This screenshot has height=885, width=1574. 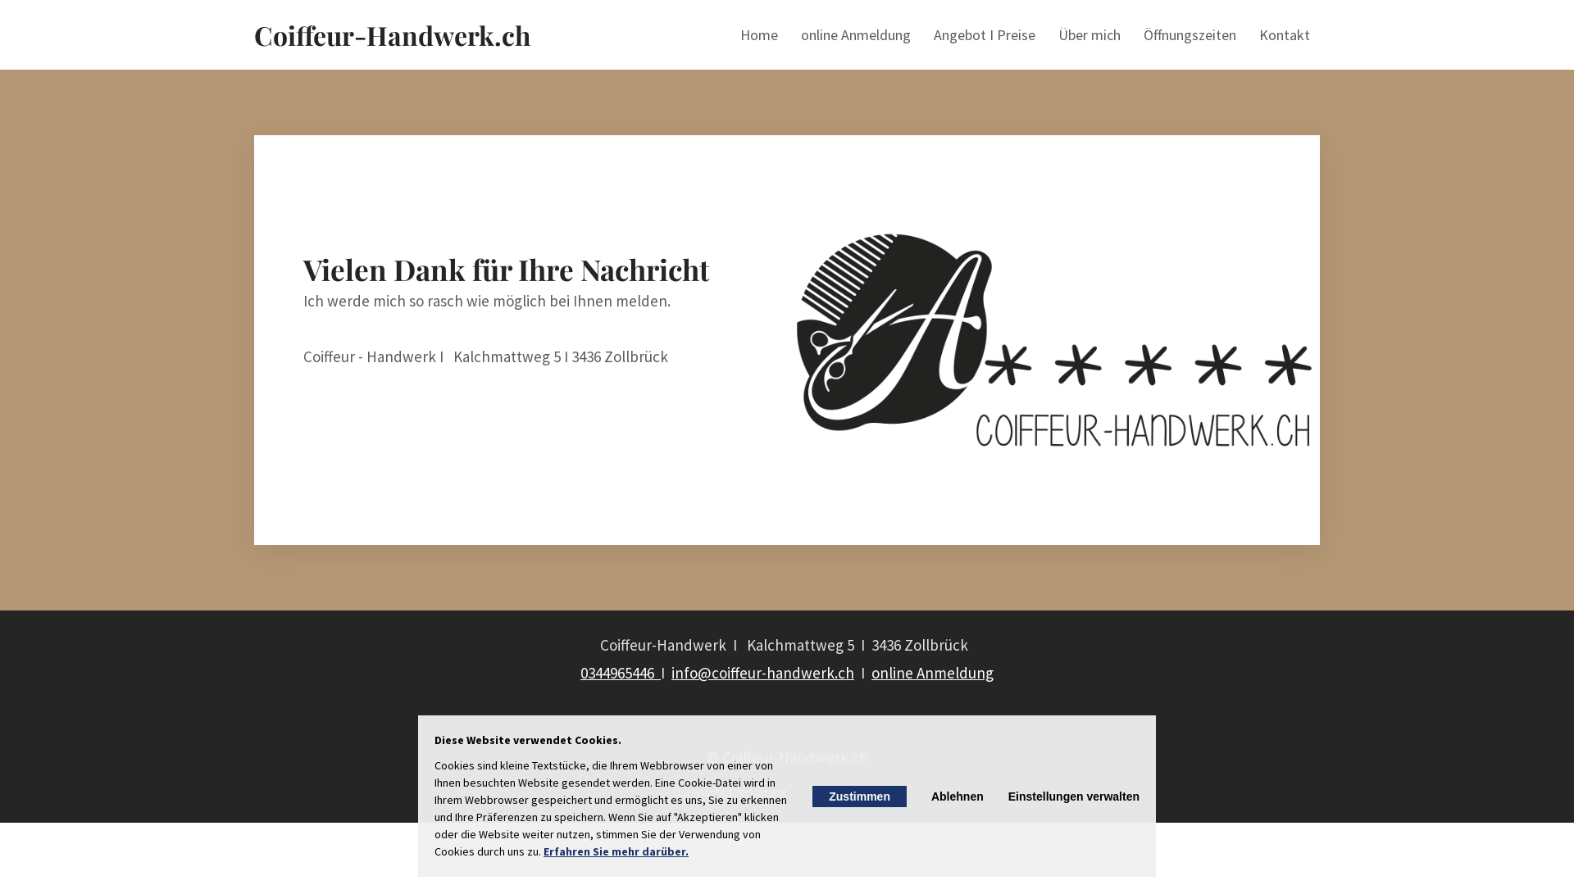 What do you see at coordinates (838, 793) in the screenshot?
I see `Cookie` at bounding box center [838, 793].